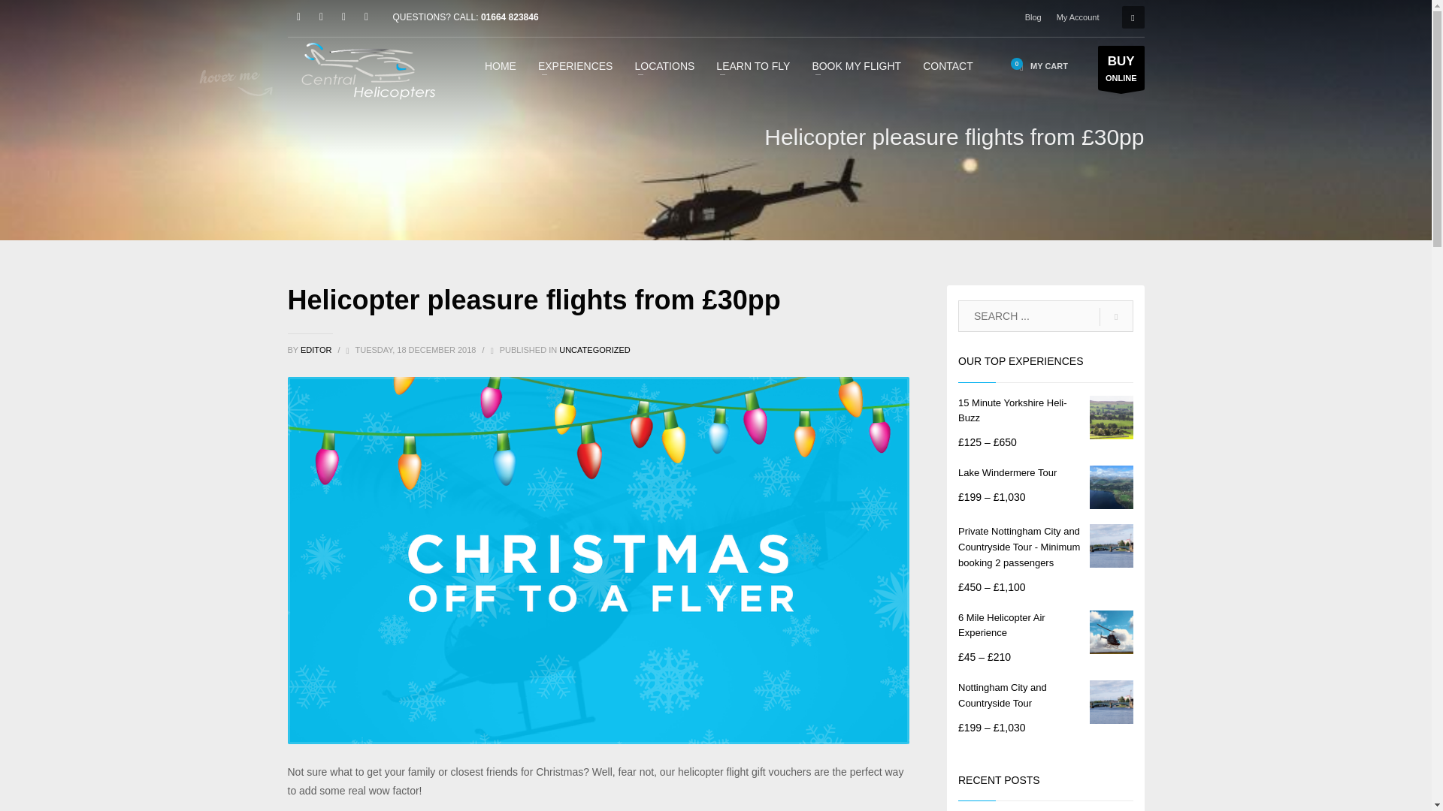 Image resolution: width=1443 pixels, height=811 pixels. I want to click on Twitter, so click(320, 17).